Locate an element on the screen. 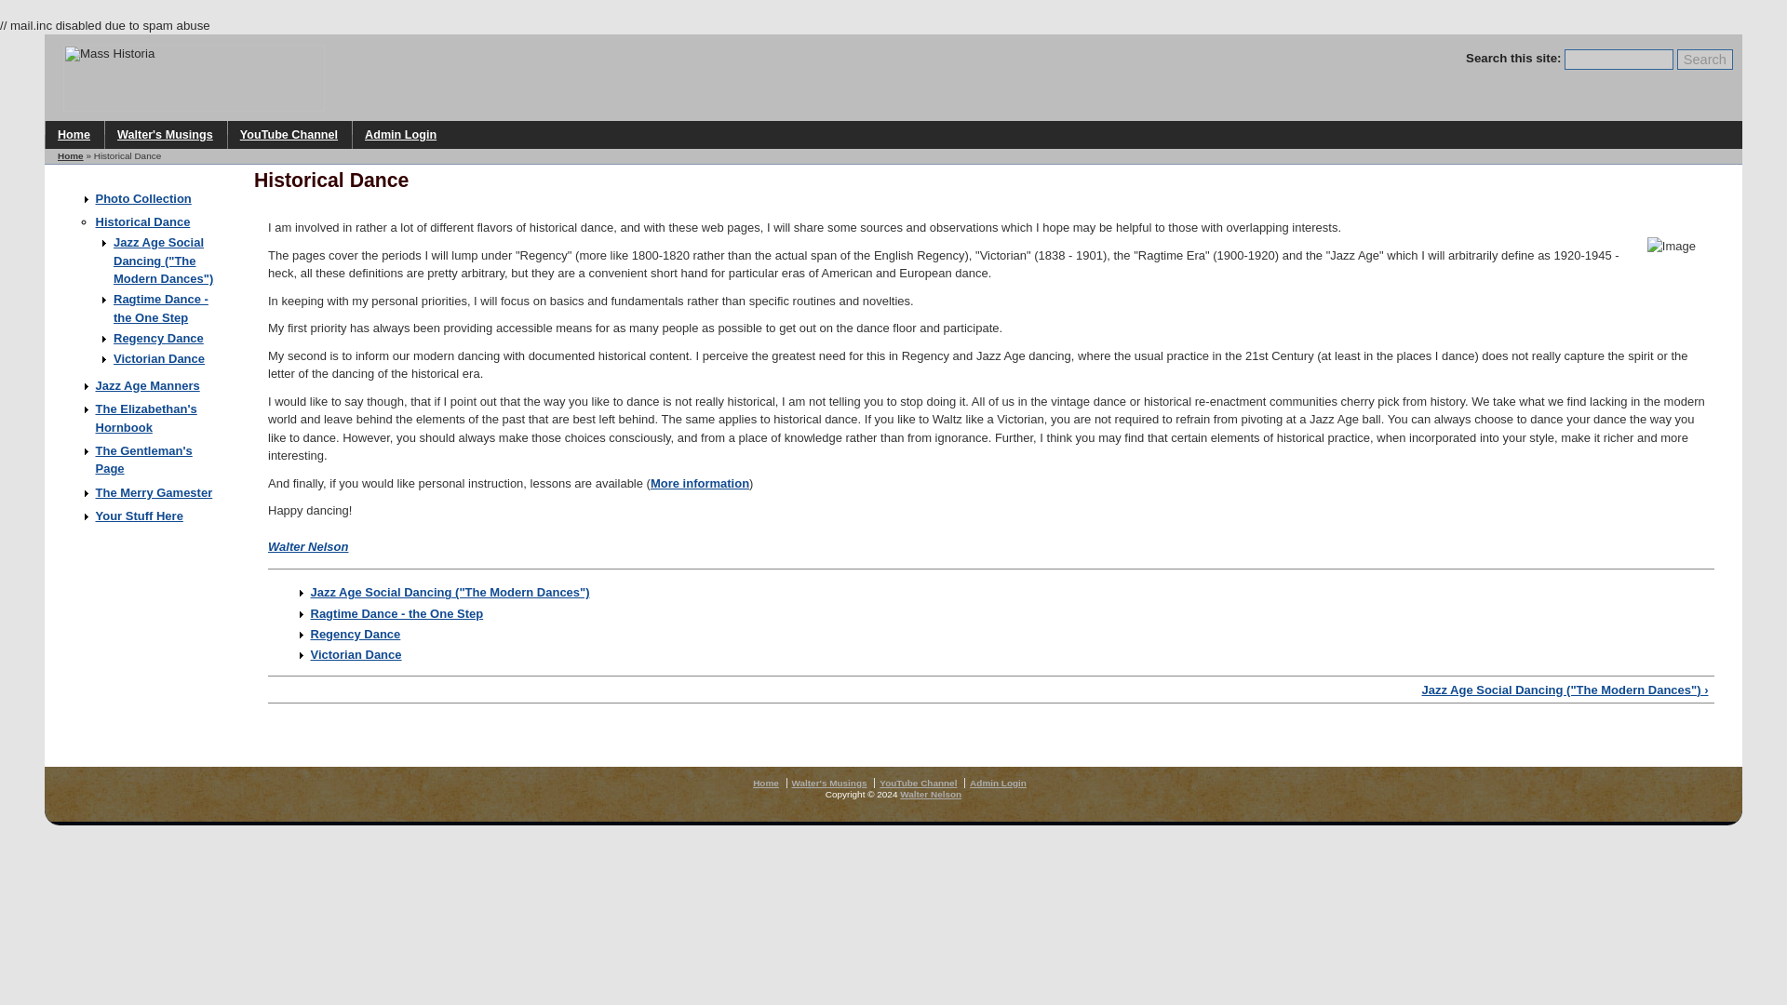  Walter Nelson's Blog is located at coordinates (165, 134).